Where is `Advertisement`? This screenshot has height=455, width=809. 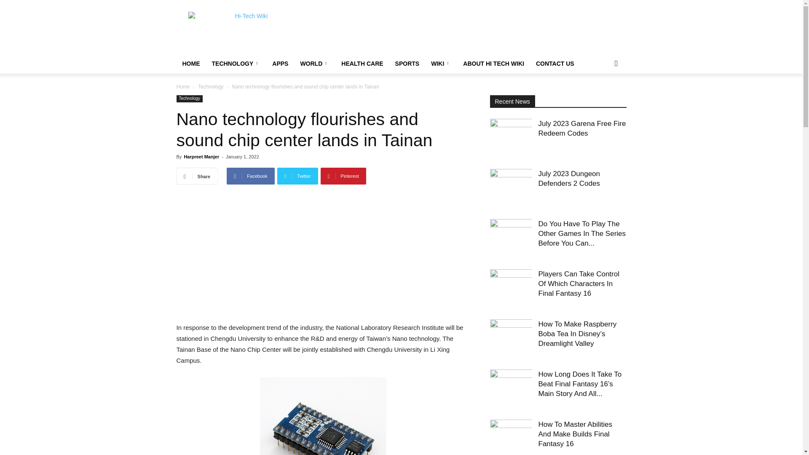 Advertisement is located at coordinates (323, 259).